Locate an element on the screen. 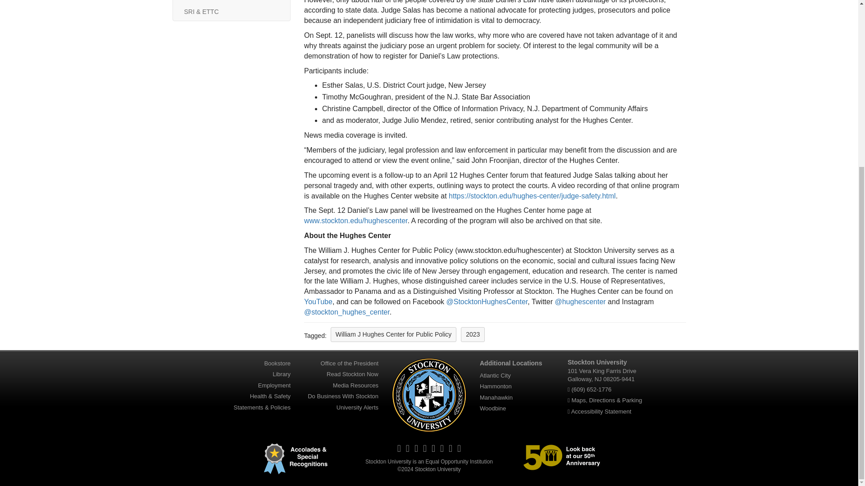 The width and height of the screenshot is (865, 486). University Alerts is located at coordinates (357, 407).